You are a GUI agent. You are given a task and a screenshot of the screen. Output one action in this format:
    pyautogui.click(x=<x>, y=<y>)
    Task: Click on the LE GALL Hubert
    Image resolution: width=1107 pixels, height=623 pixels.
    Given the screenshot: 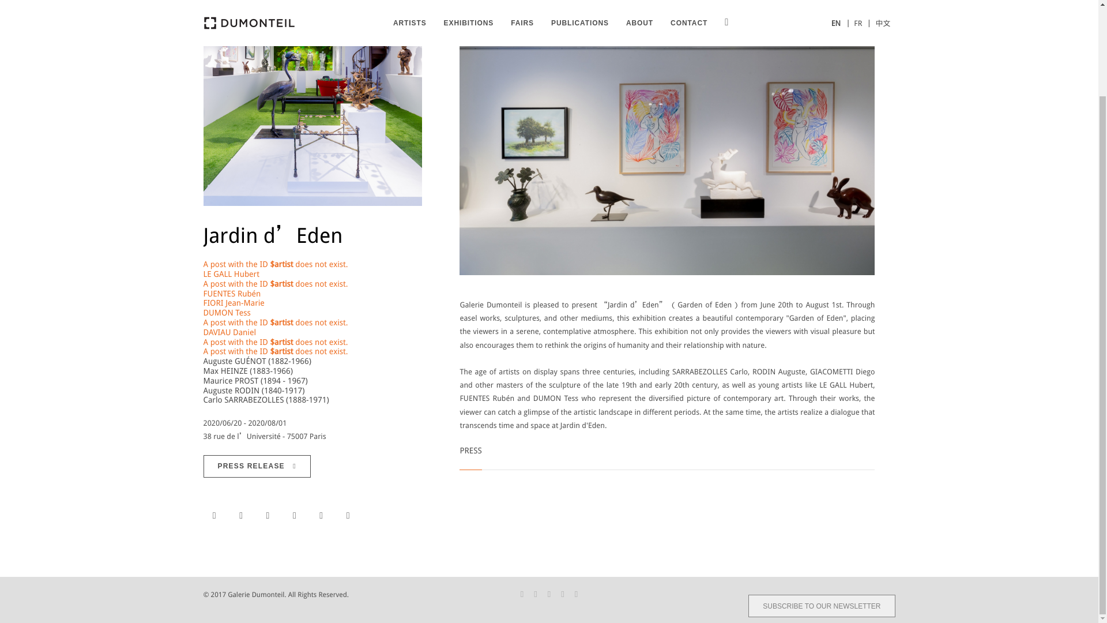 What is the action you would take?
    pyautogui.click(x=231, y=273)
    